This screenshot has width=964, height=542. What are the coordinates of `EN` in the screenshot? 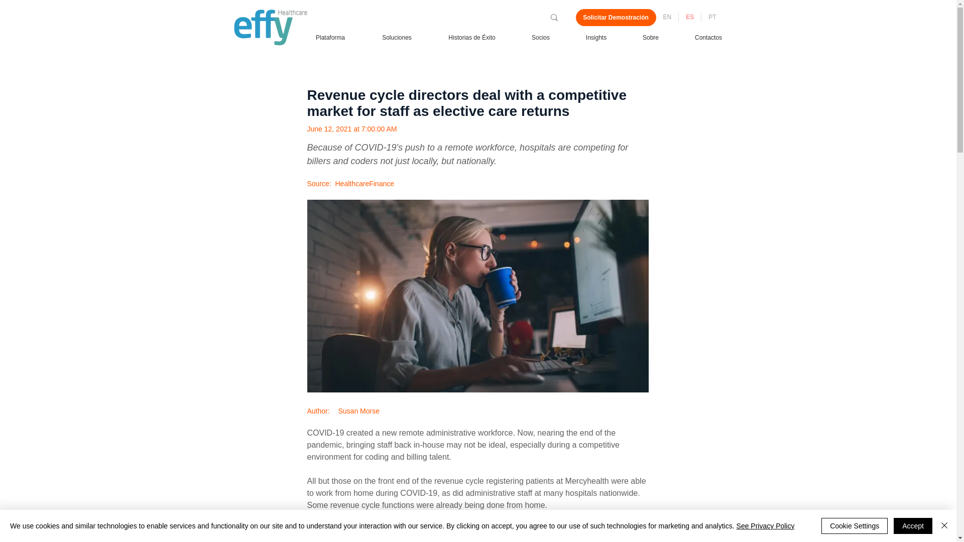 It's located at (667, 17).